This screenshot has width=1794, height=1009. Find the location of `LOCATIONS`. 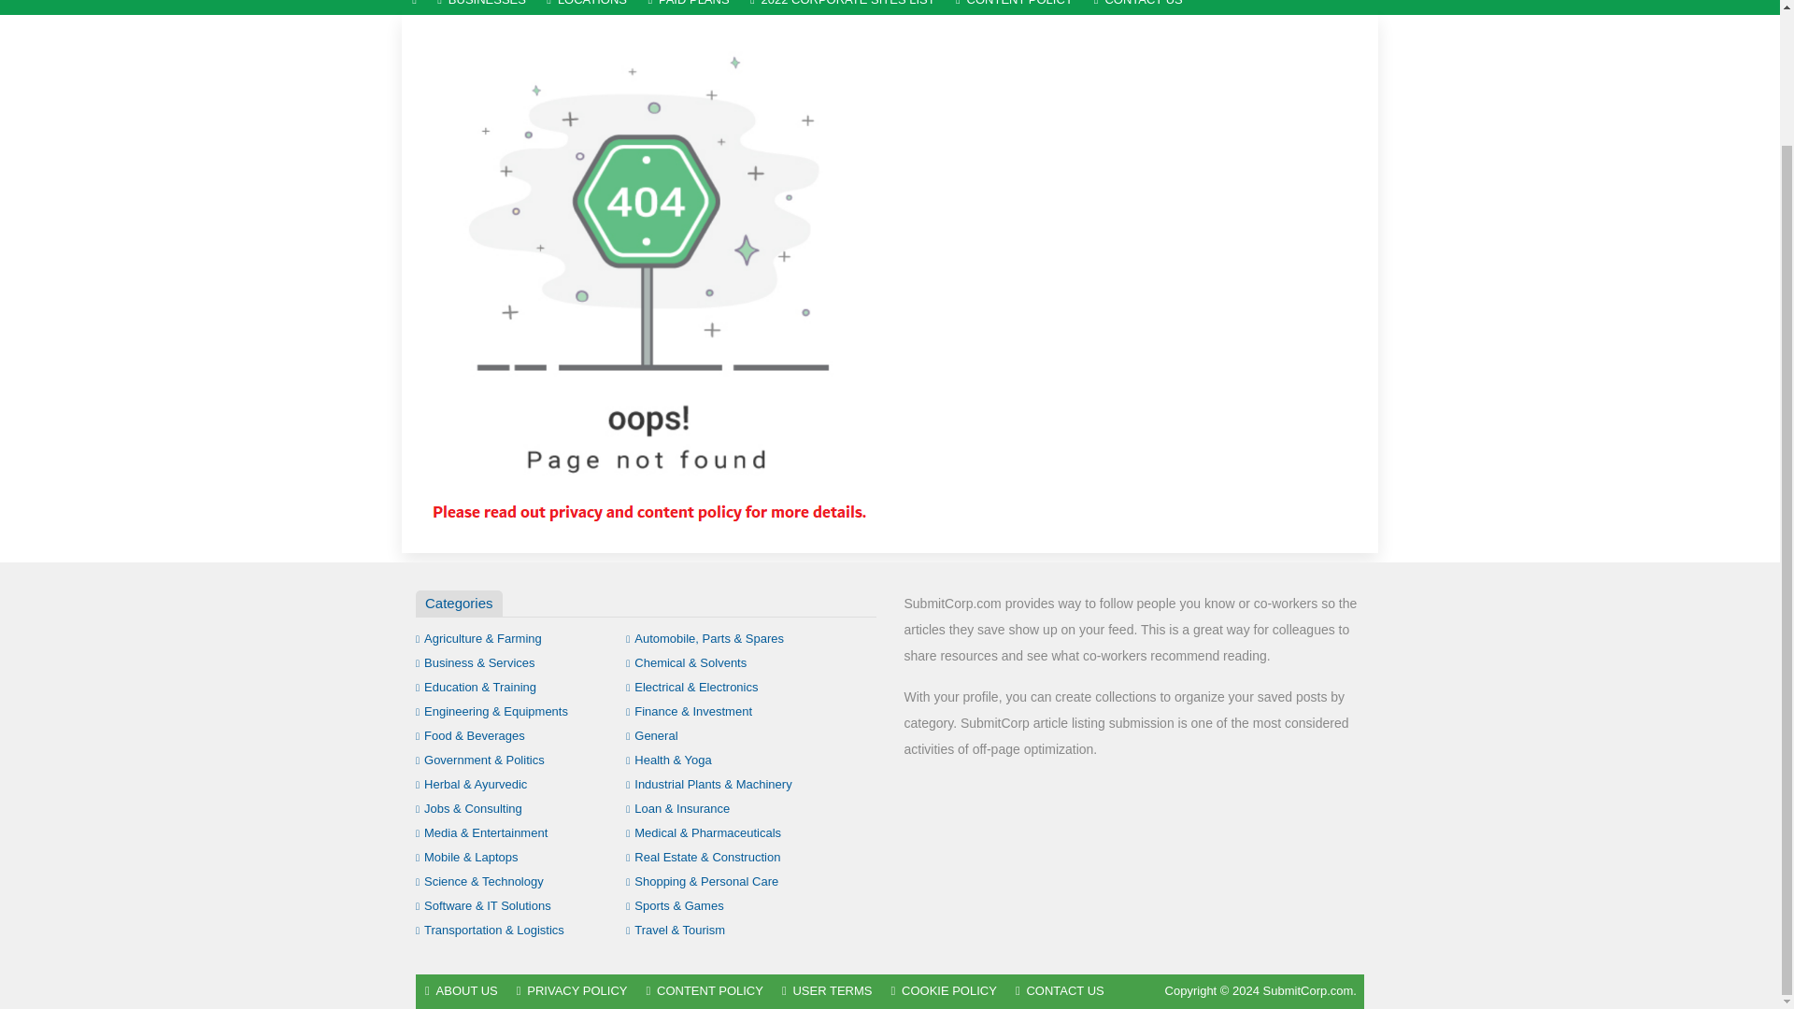

LOCATIONS is located at coordinates (587, 7).